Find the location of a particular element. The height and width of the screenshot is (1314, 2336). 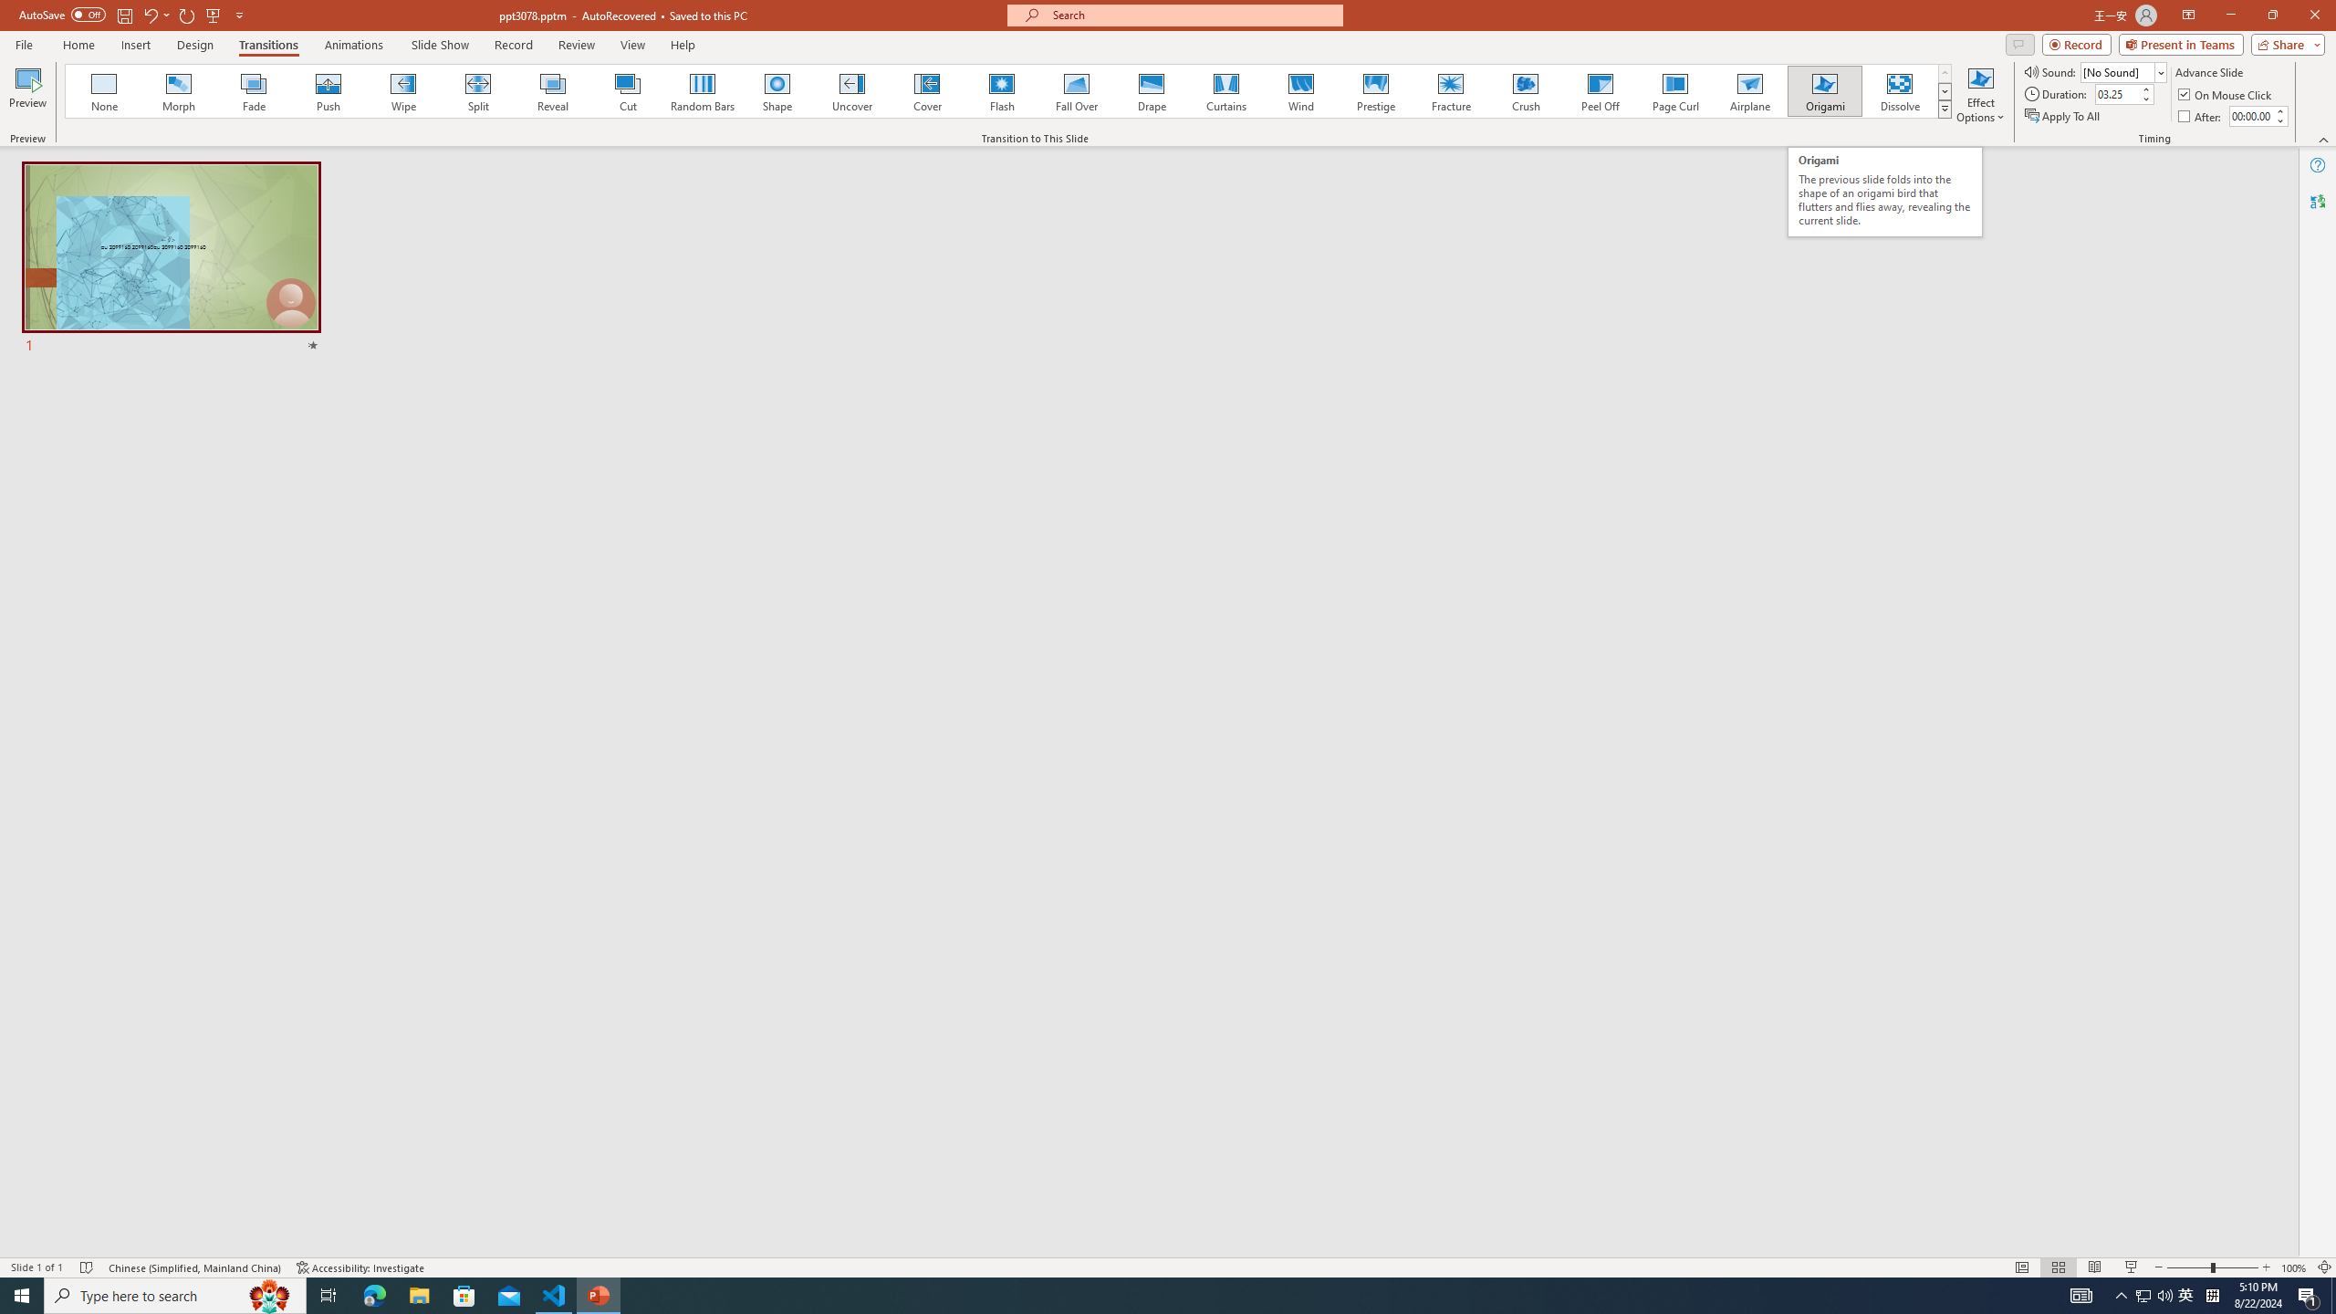

Morph is located at coordinates (180, 91).